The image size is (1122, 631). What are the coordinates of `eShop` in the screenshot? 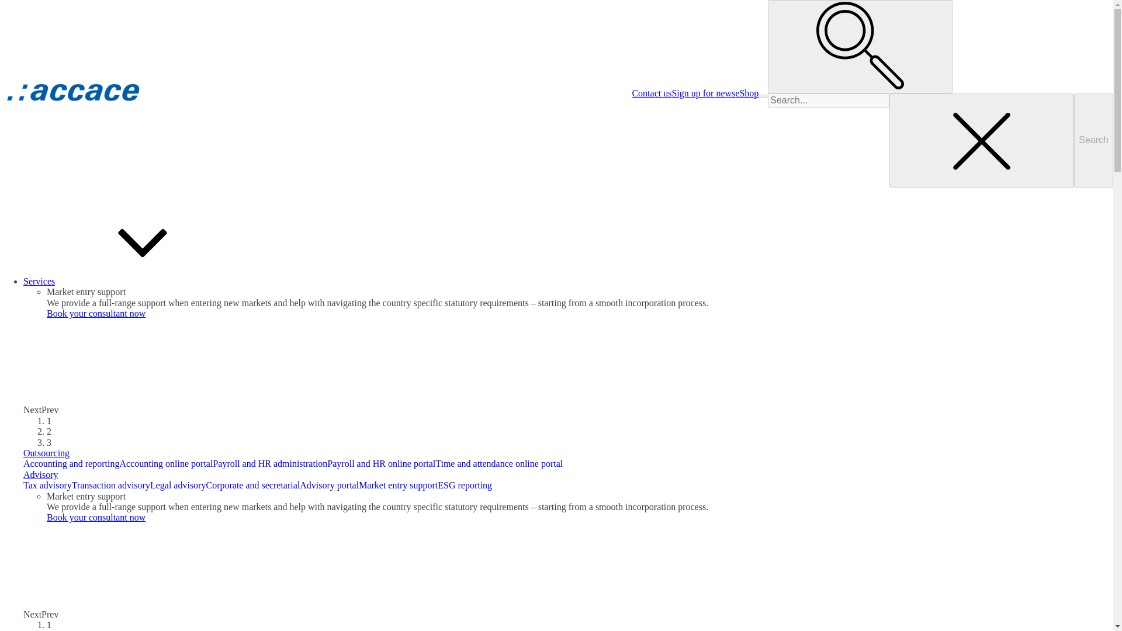 It's located at (746, 93).